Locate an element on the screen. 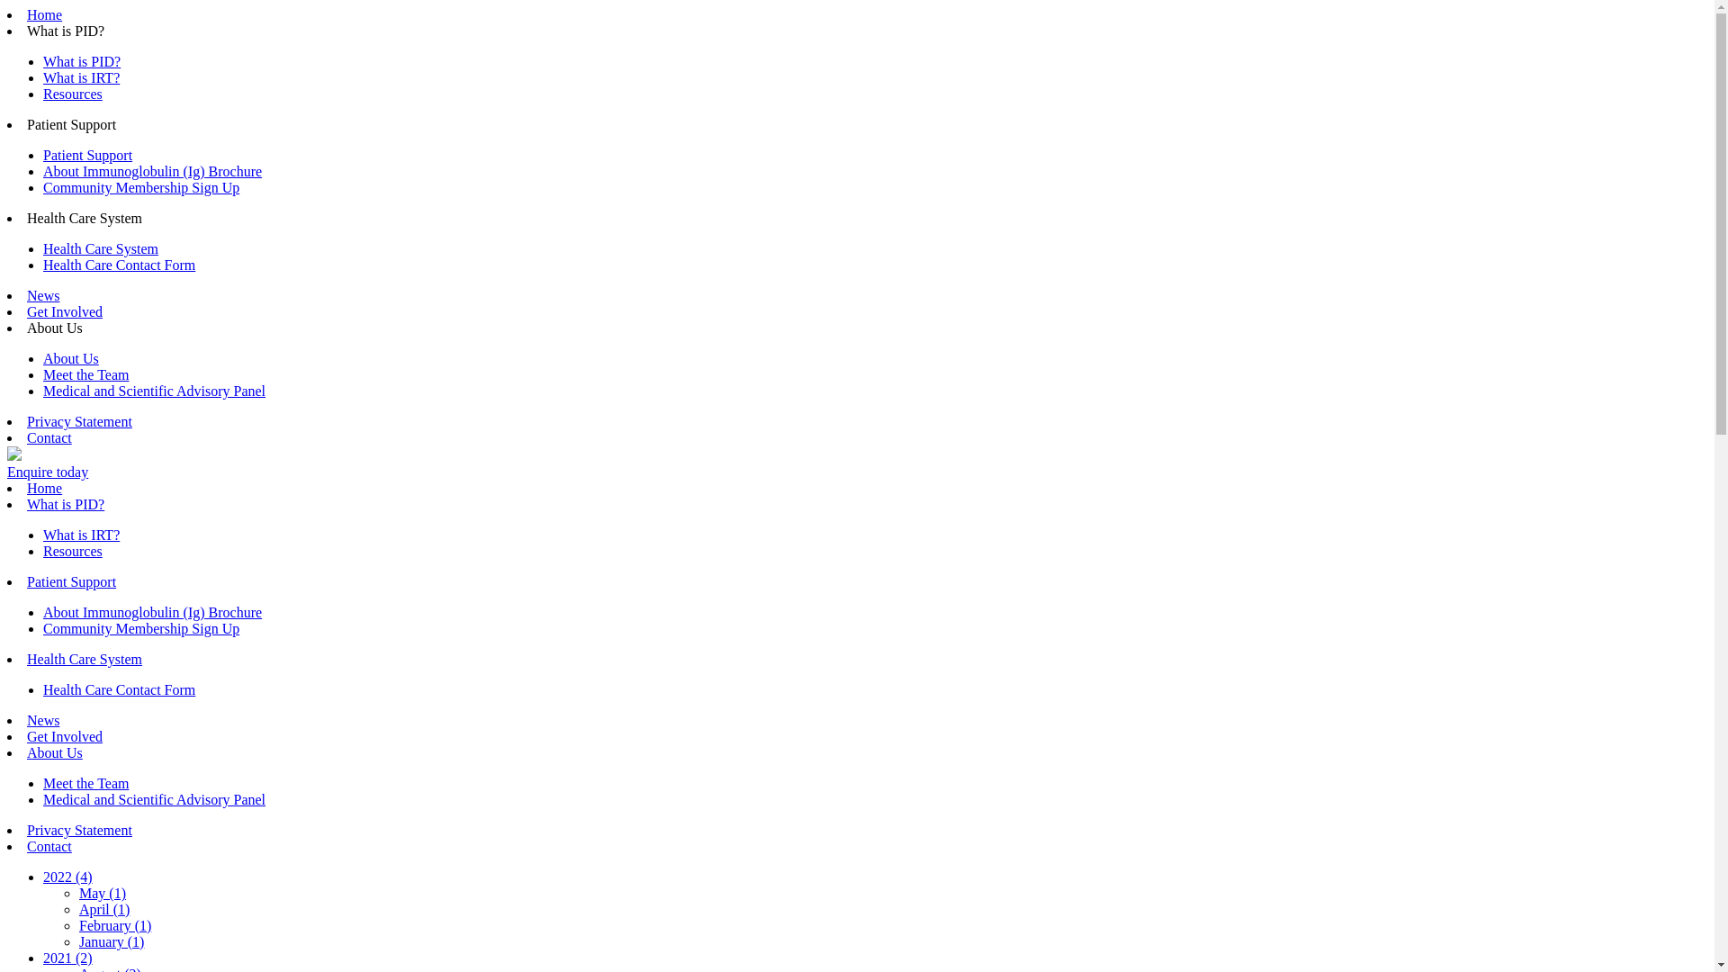  Get Involved is located at coordinates (65, 736).